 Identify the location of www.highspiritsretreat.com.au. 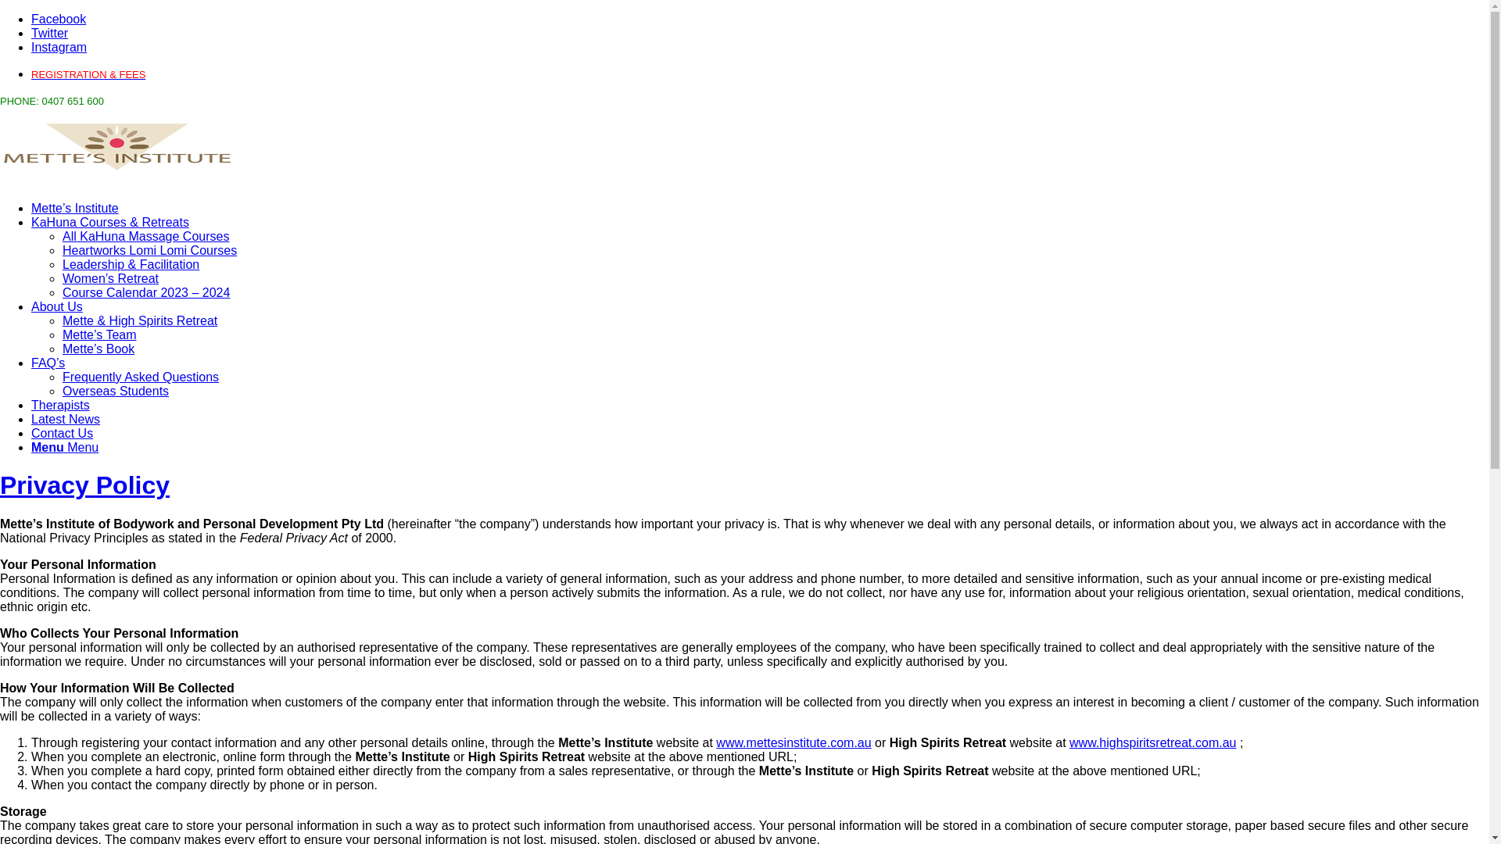
(1152, 742).